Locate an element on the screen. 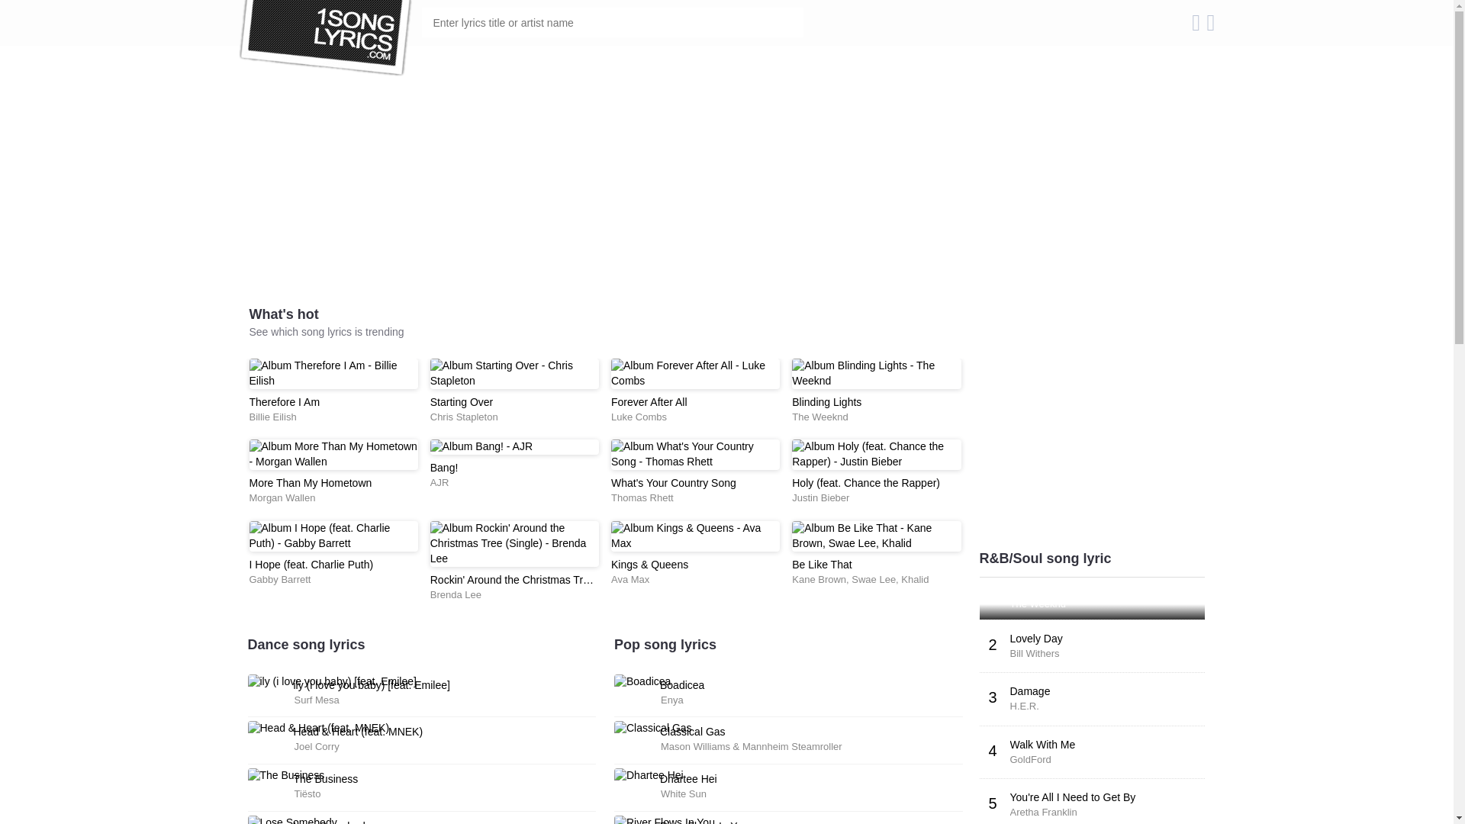 This screenshot has height=824, width=1465. What's Your Country Song is located at coordinates (673, 483).